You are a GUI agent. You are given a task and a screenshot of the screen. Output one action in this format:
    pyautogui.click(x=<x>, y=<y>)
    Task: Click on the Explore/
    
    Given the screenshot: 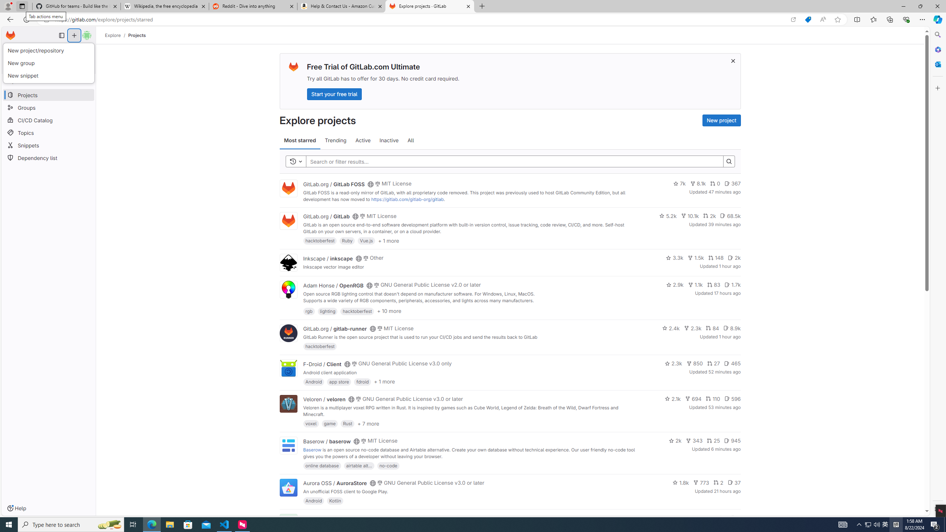 What is the action you would take?
    pyautogui.click(x=117, y=35)
    